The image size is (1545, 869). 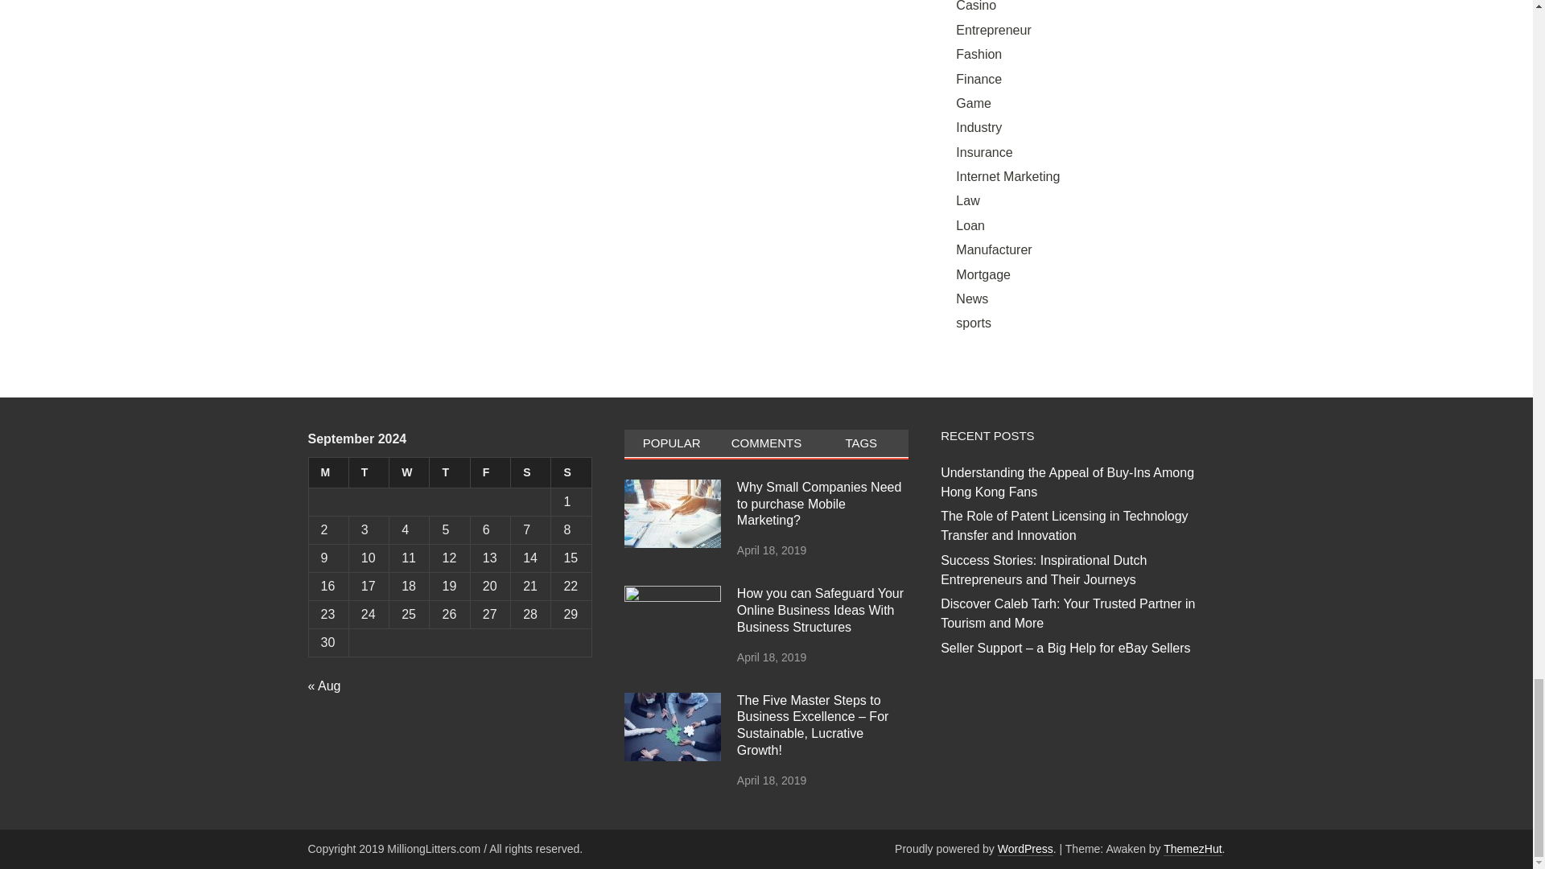 What do you see at coordinates (531, 473) in the screenshot?
I see `Saturday` at bounding box center [531, 473].